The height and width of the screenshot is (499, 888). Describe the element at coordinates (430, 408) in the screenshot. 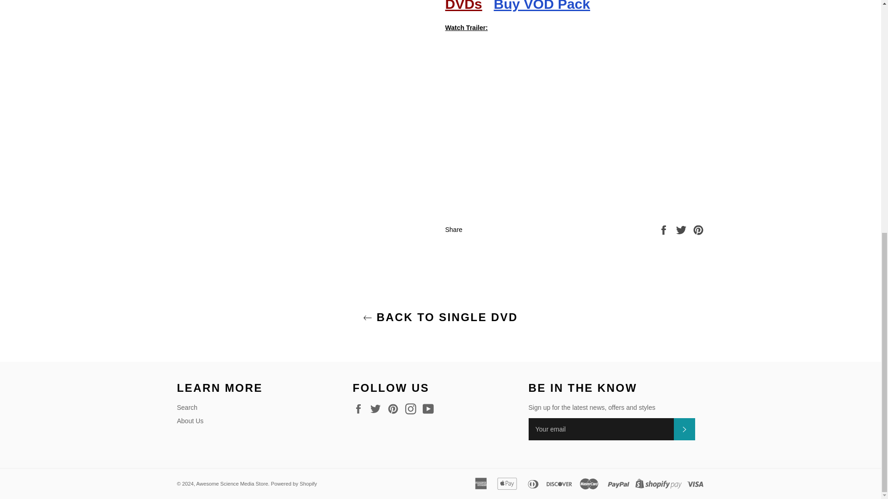

I see `Awesome Science Media Store on YouTube` at that location.